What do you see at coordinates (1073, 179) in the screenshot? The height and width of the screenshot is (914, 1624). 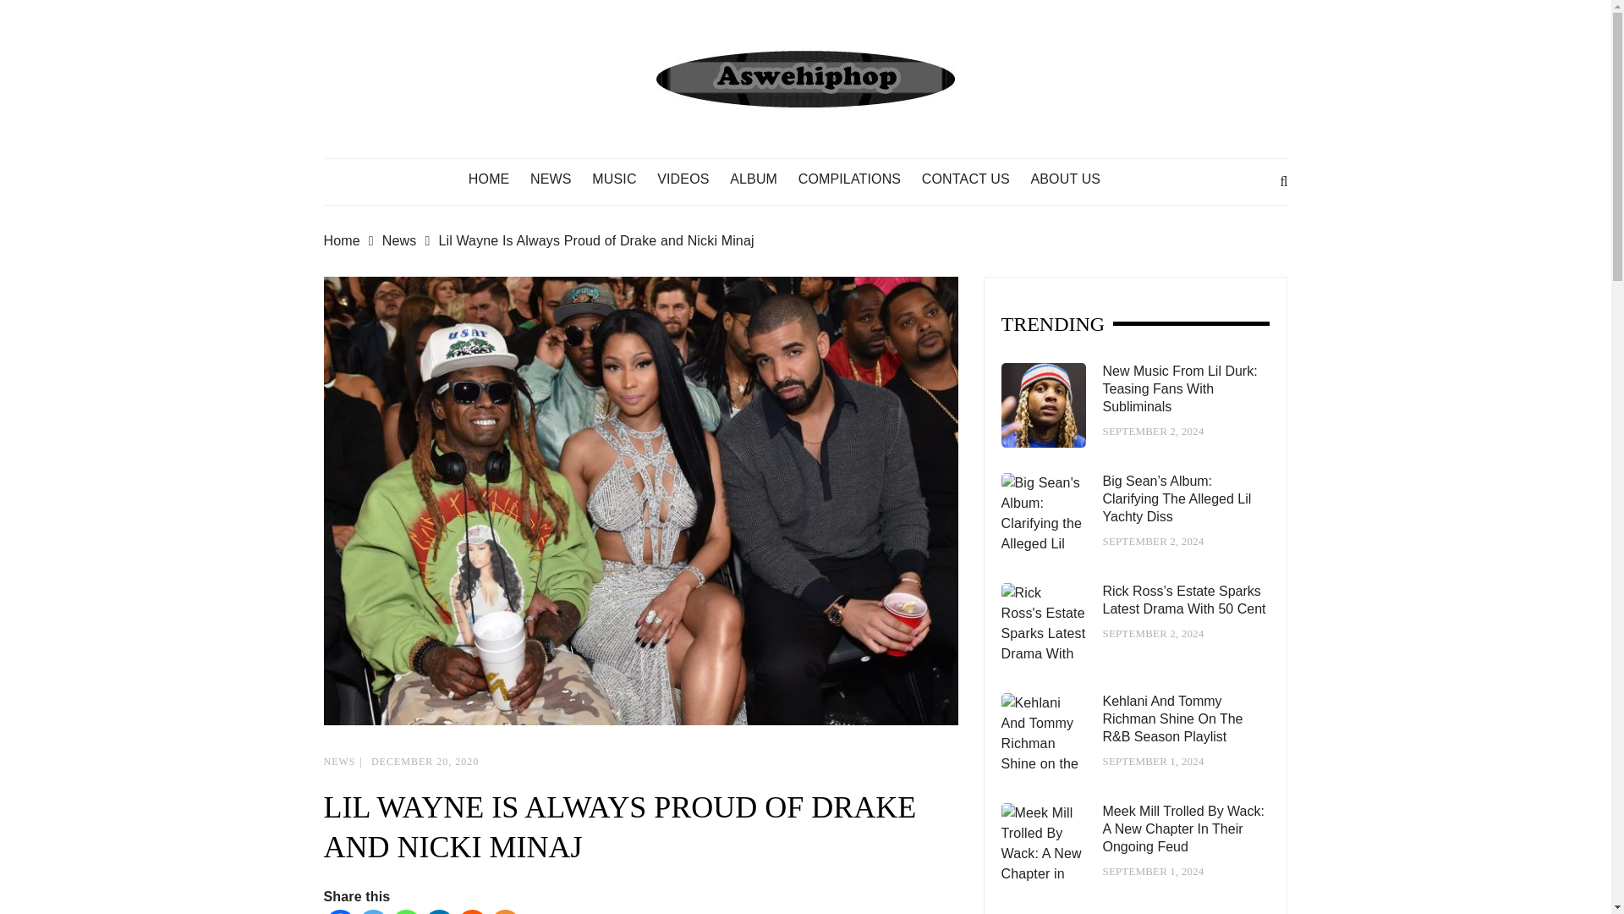 I see `ABOUT US` at bounding box center [1073, 179].